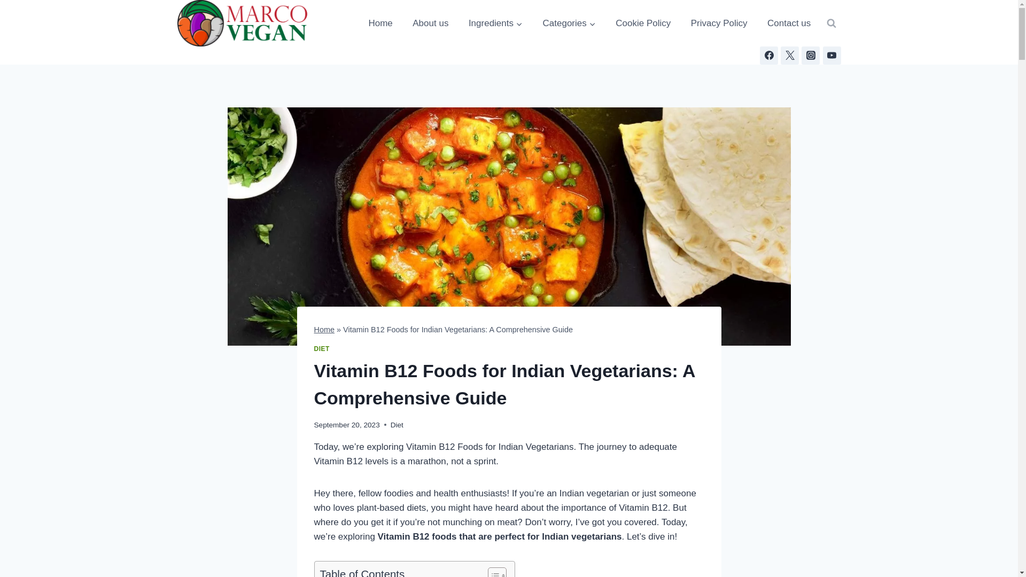  I want to click on Home, so click(380, 24).